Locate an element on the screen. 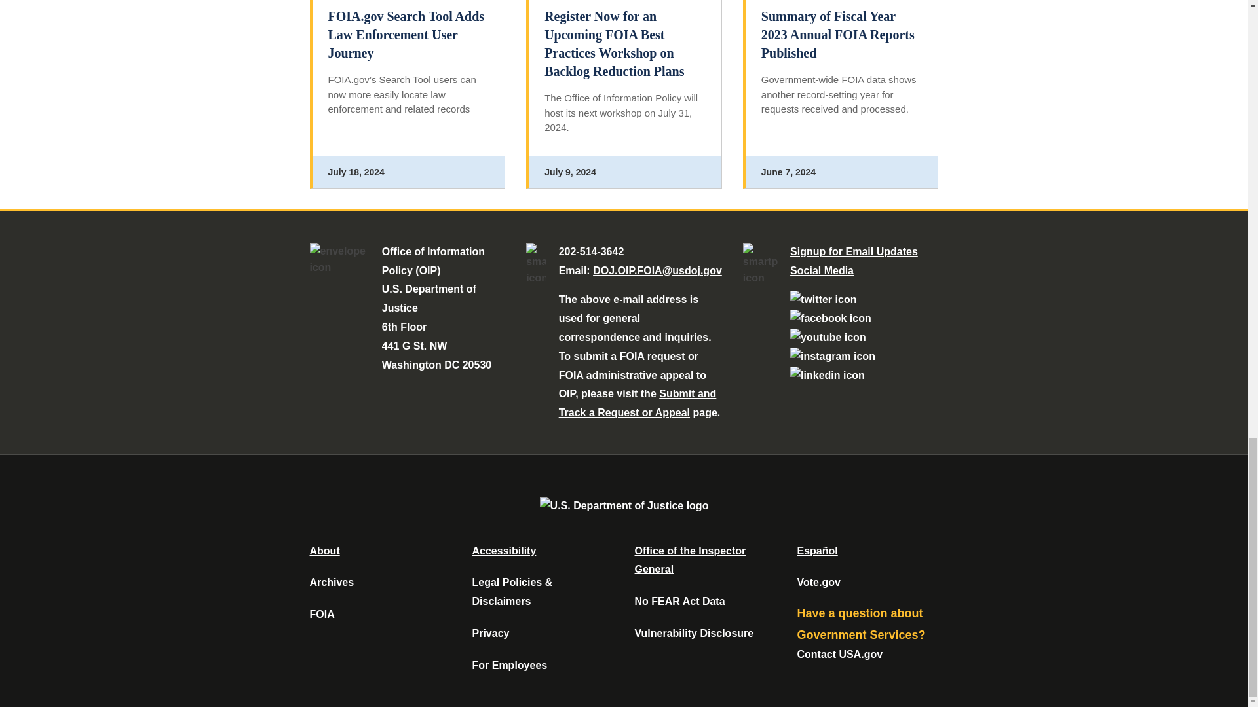 This screenshot has width=1258, height=707. Office of Information Policy is located at coordinates (322, 614).